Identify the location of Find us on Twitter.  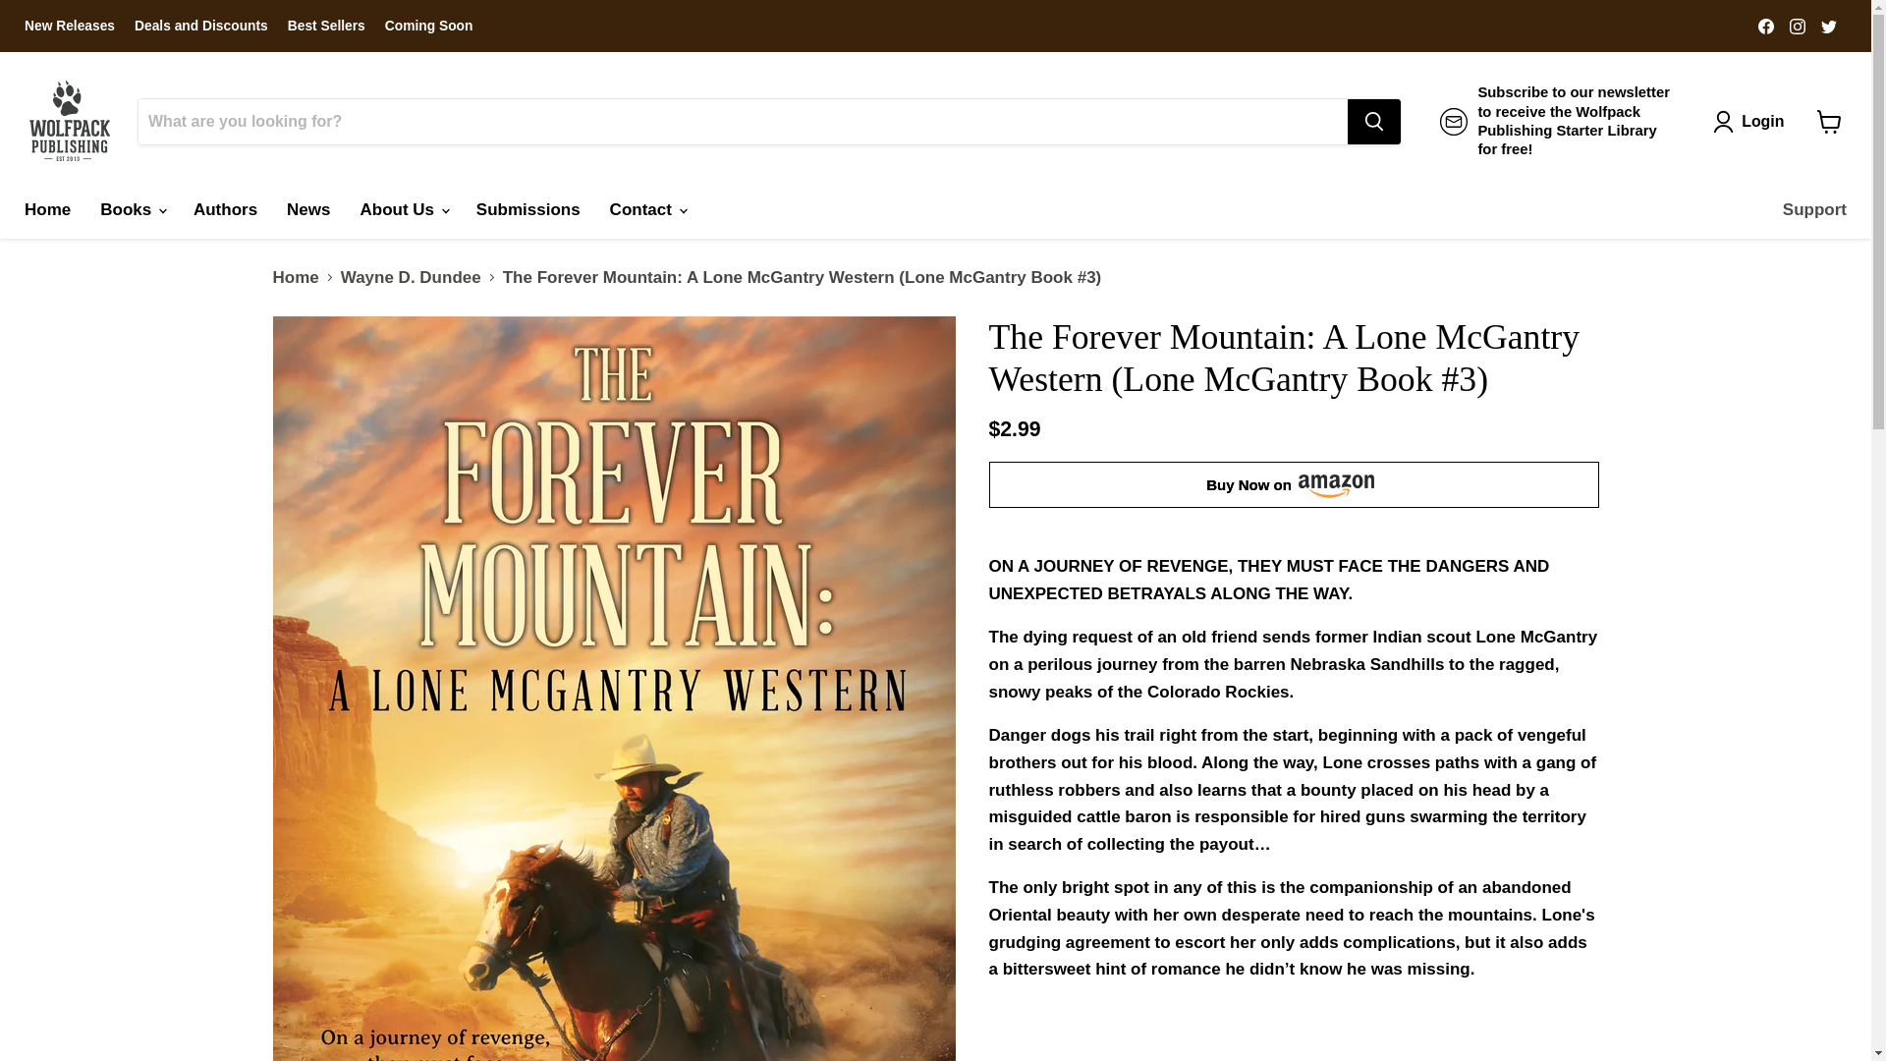
(1828, 25).